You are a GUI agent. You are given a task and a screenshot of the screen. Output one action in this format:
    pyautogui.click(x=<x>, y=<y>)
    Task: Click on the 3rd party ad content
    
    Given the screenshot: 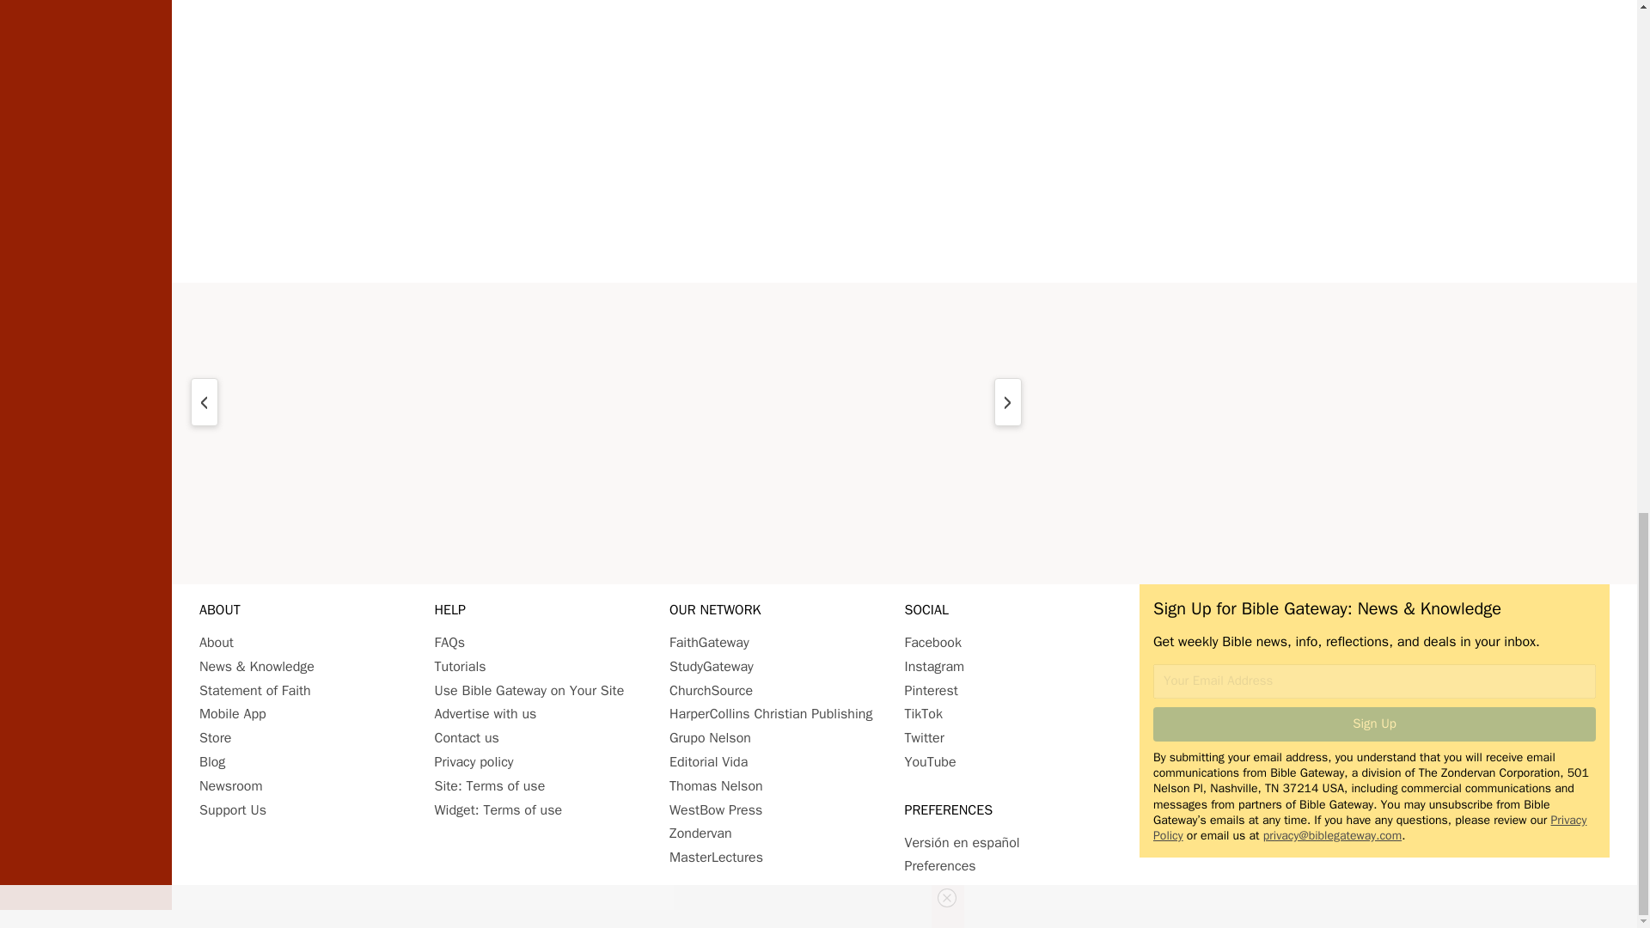 What is the action you would take?
    pyautogui.click(x=904, y=141)
    